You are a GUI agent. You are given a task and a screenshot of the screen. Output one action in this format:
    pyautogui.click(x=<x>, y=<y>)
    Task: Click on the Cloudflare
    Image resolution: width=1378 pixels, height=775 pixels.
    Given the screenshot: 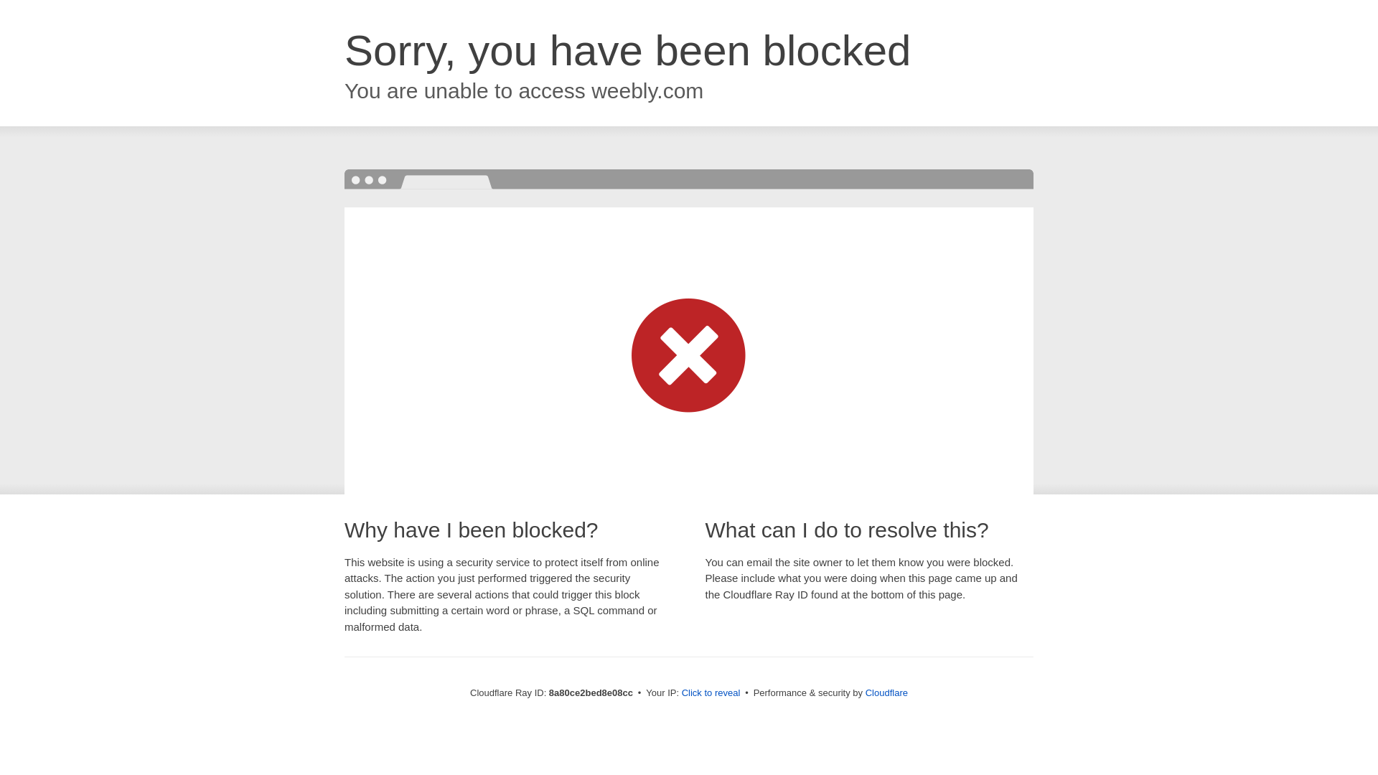 What is the action you would take?
    pyautogui.click(x=886, y=692)
    